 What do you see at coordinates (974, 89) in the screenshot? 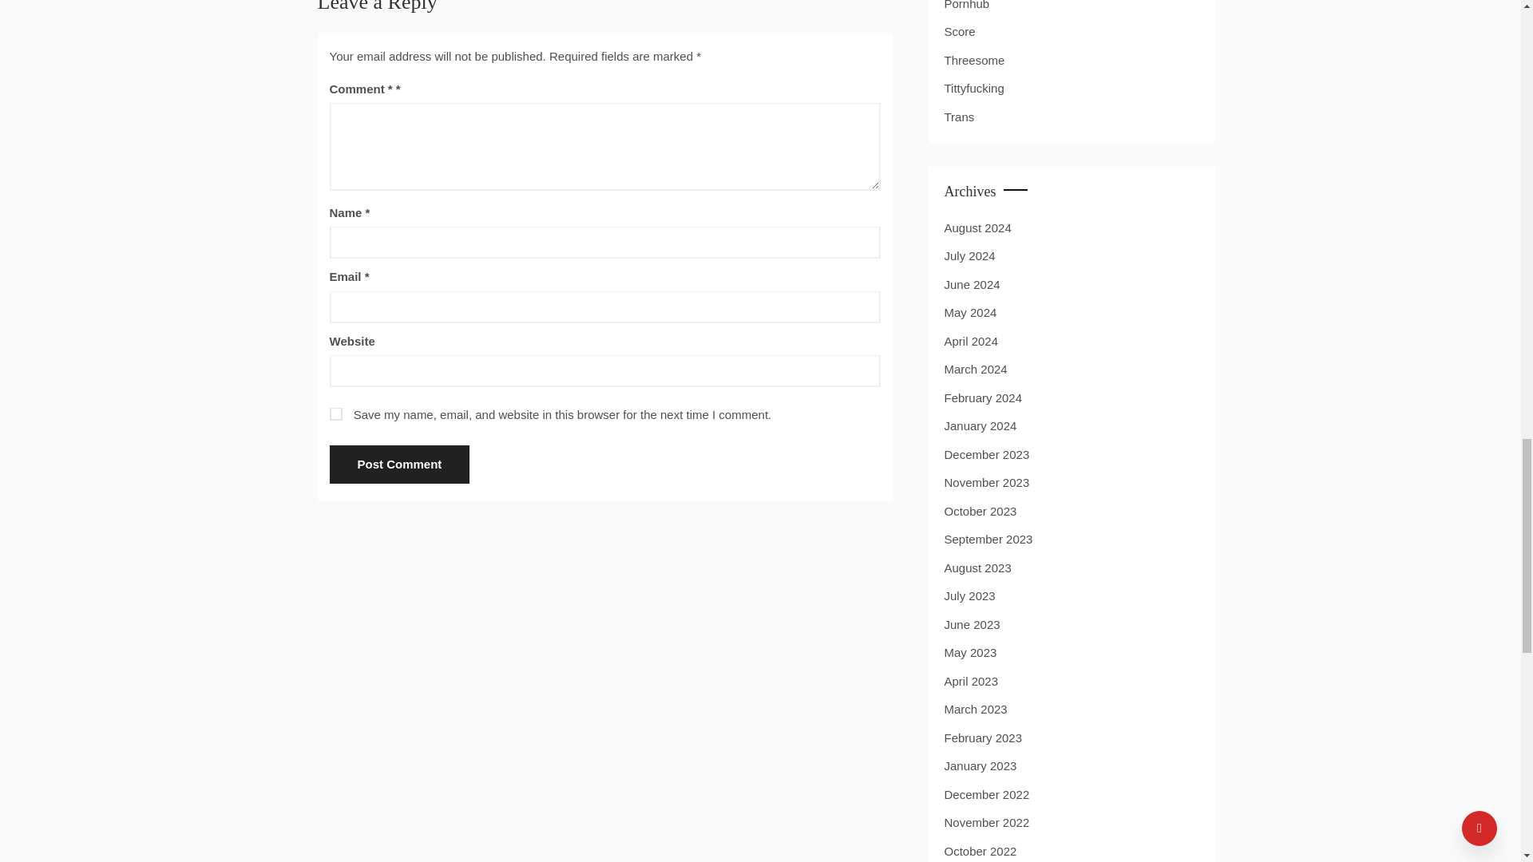
I see `Tittyfucking` at bounding box center [974, 89].